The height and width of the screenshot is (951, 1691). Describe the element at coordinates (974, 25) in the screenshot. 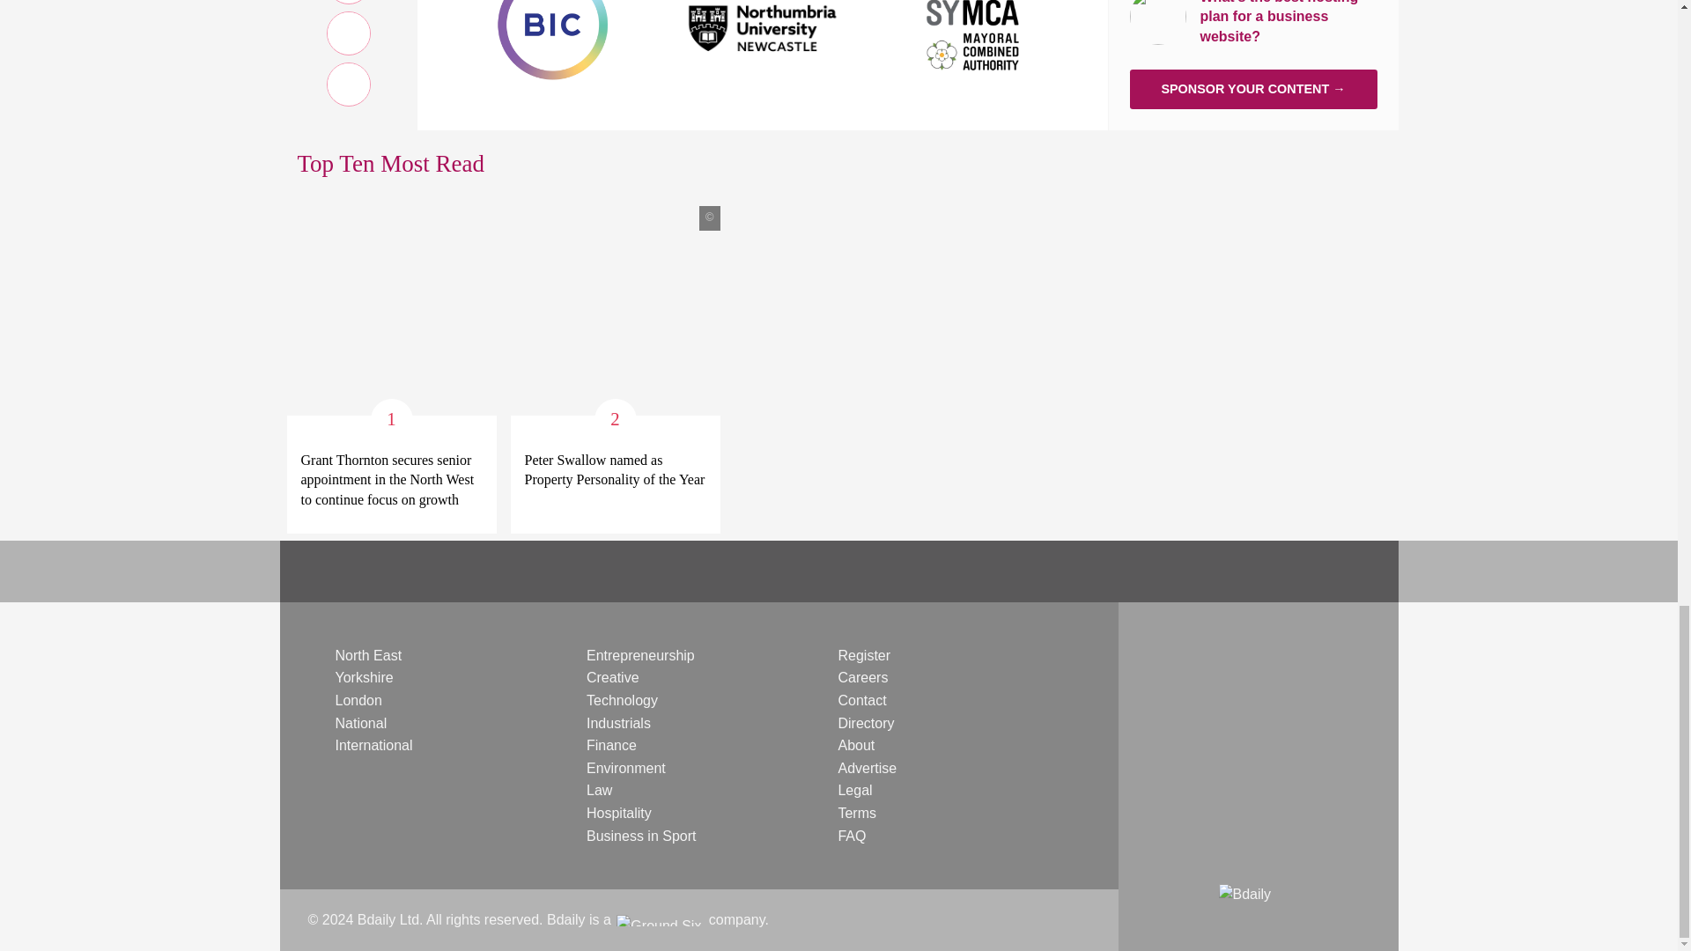

I see `South Yorkshire Mayoral Combined Authority` at that location.